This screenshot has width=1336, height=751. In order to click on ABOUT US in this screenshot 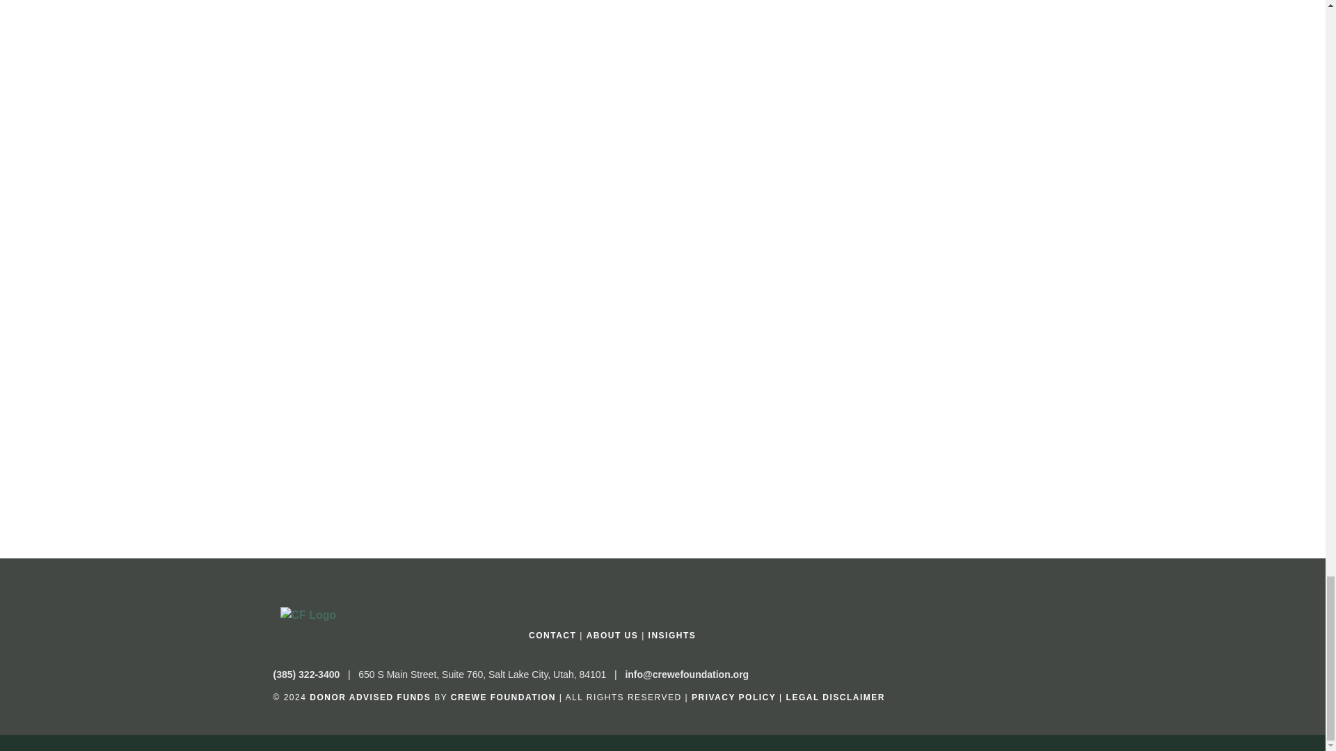, I will do `click(612, 636)`.